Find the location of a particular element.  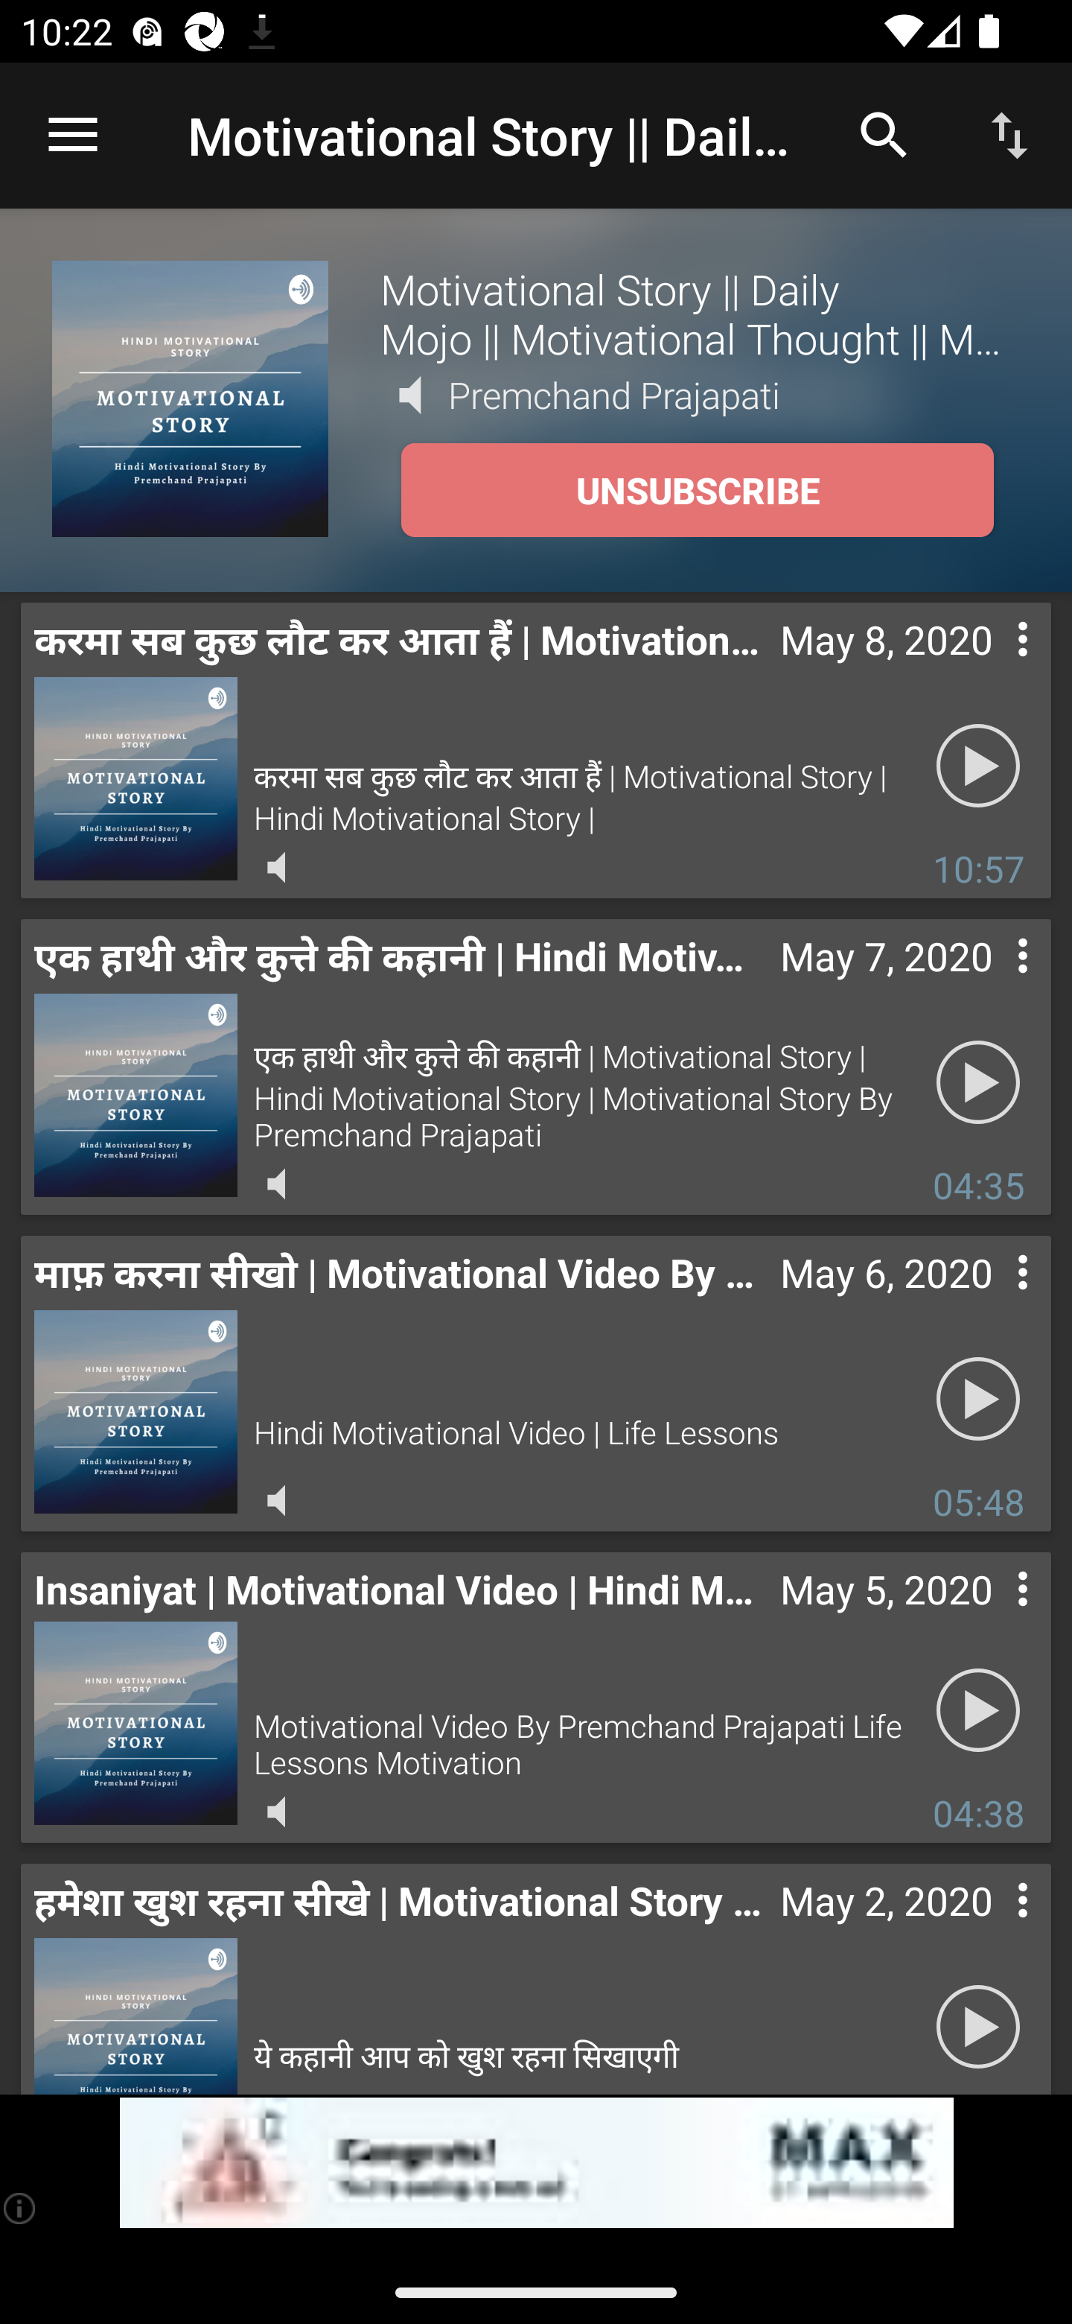

(i) is located at coordinates (21, 2208).